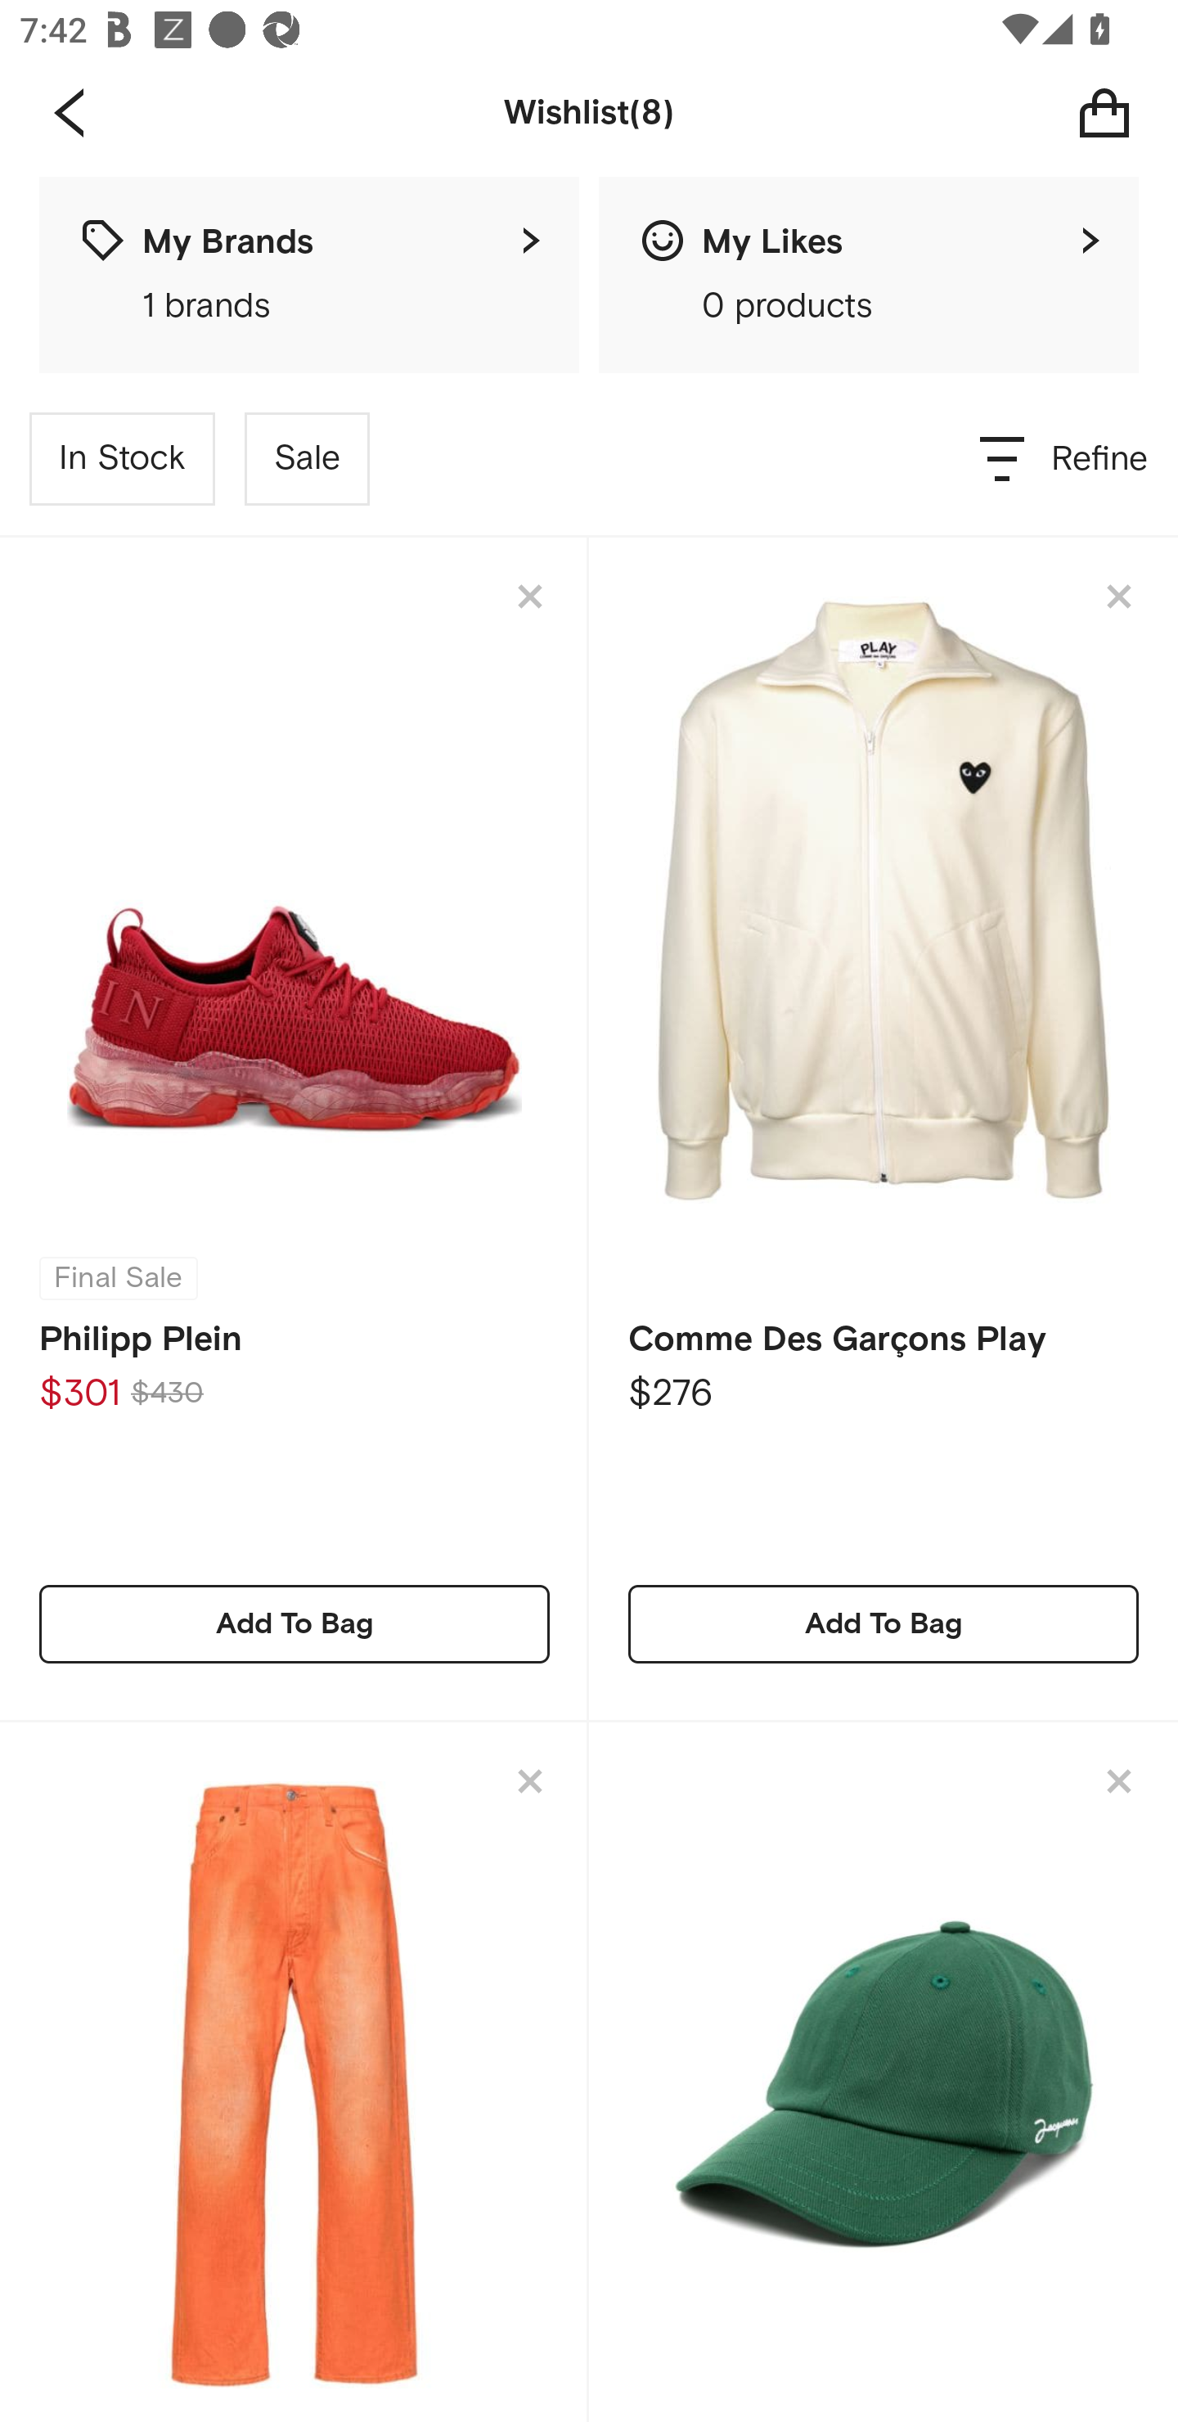 The image size is (1178, 2422). I want to click on Add To Bag, so click(294, 1623).